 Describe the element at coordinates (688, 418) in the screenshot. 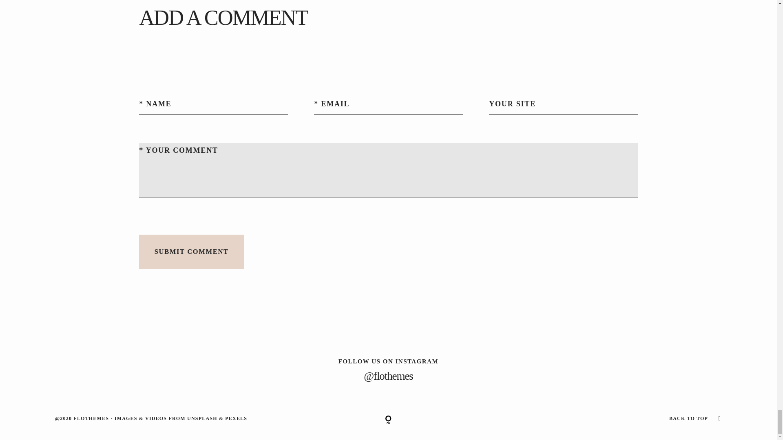

I see `BACK TO TOP` at that location.